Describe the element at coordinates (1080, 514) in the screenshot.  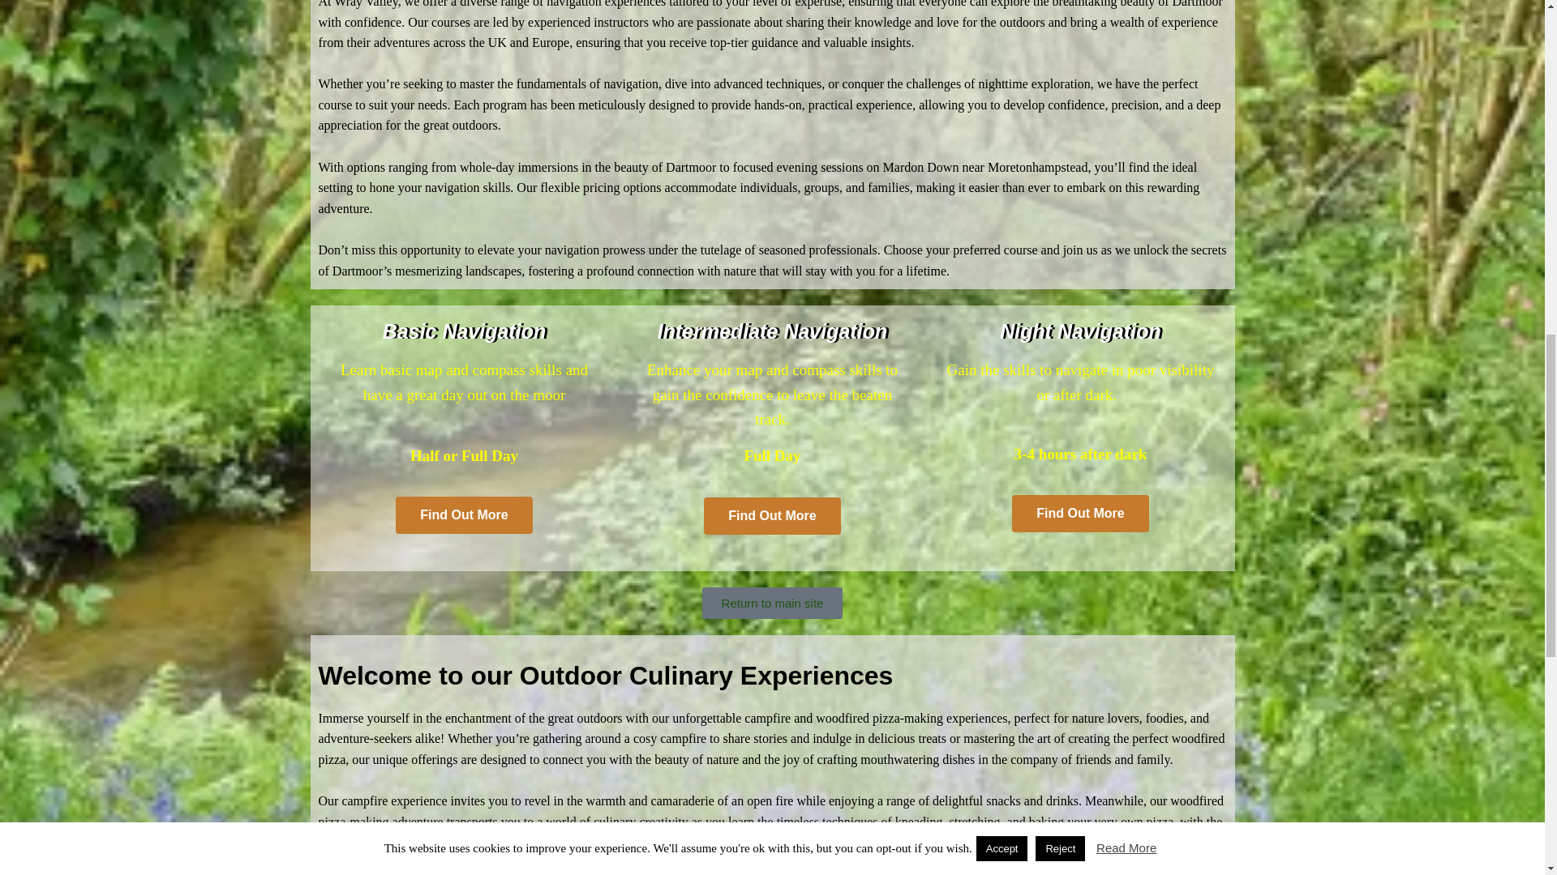
I see `Find Out More` at that location.